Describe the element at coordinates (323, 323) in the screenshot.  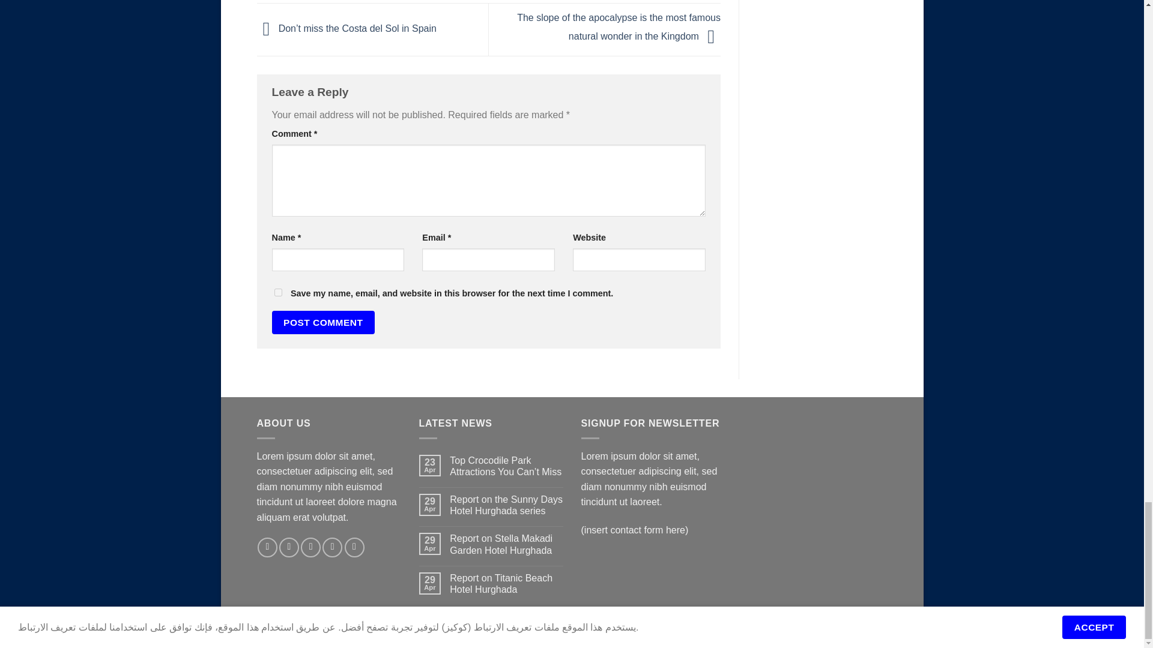
I see `Post Comment` at that location.